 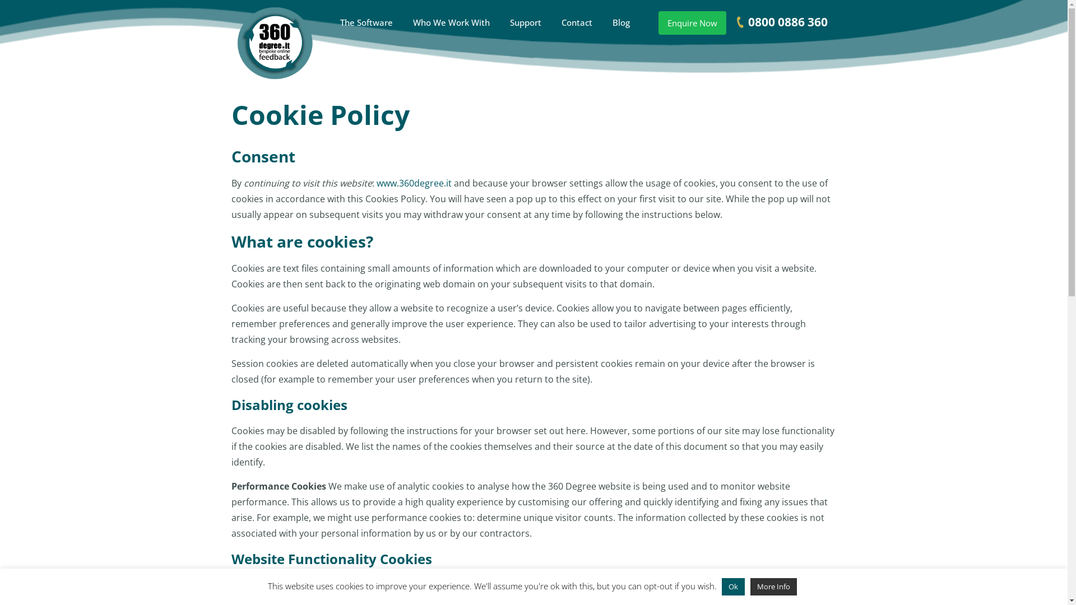 I want to click on Who We Work With, so click(x=452, y=22).